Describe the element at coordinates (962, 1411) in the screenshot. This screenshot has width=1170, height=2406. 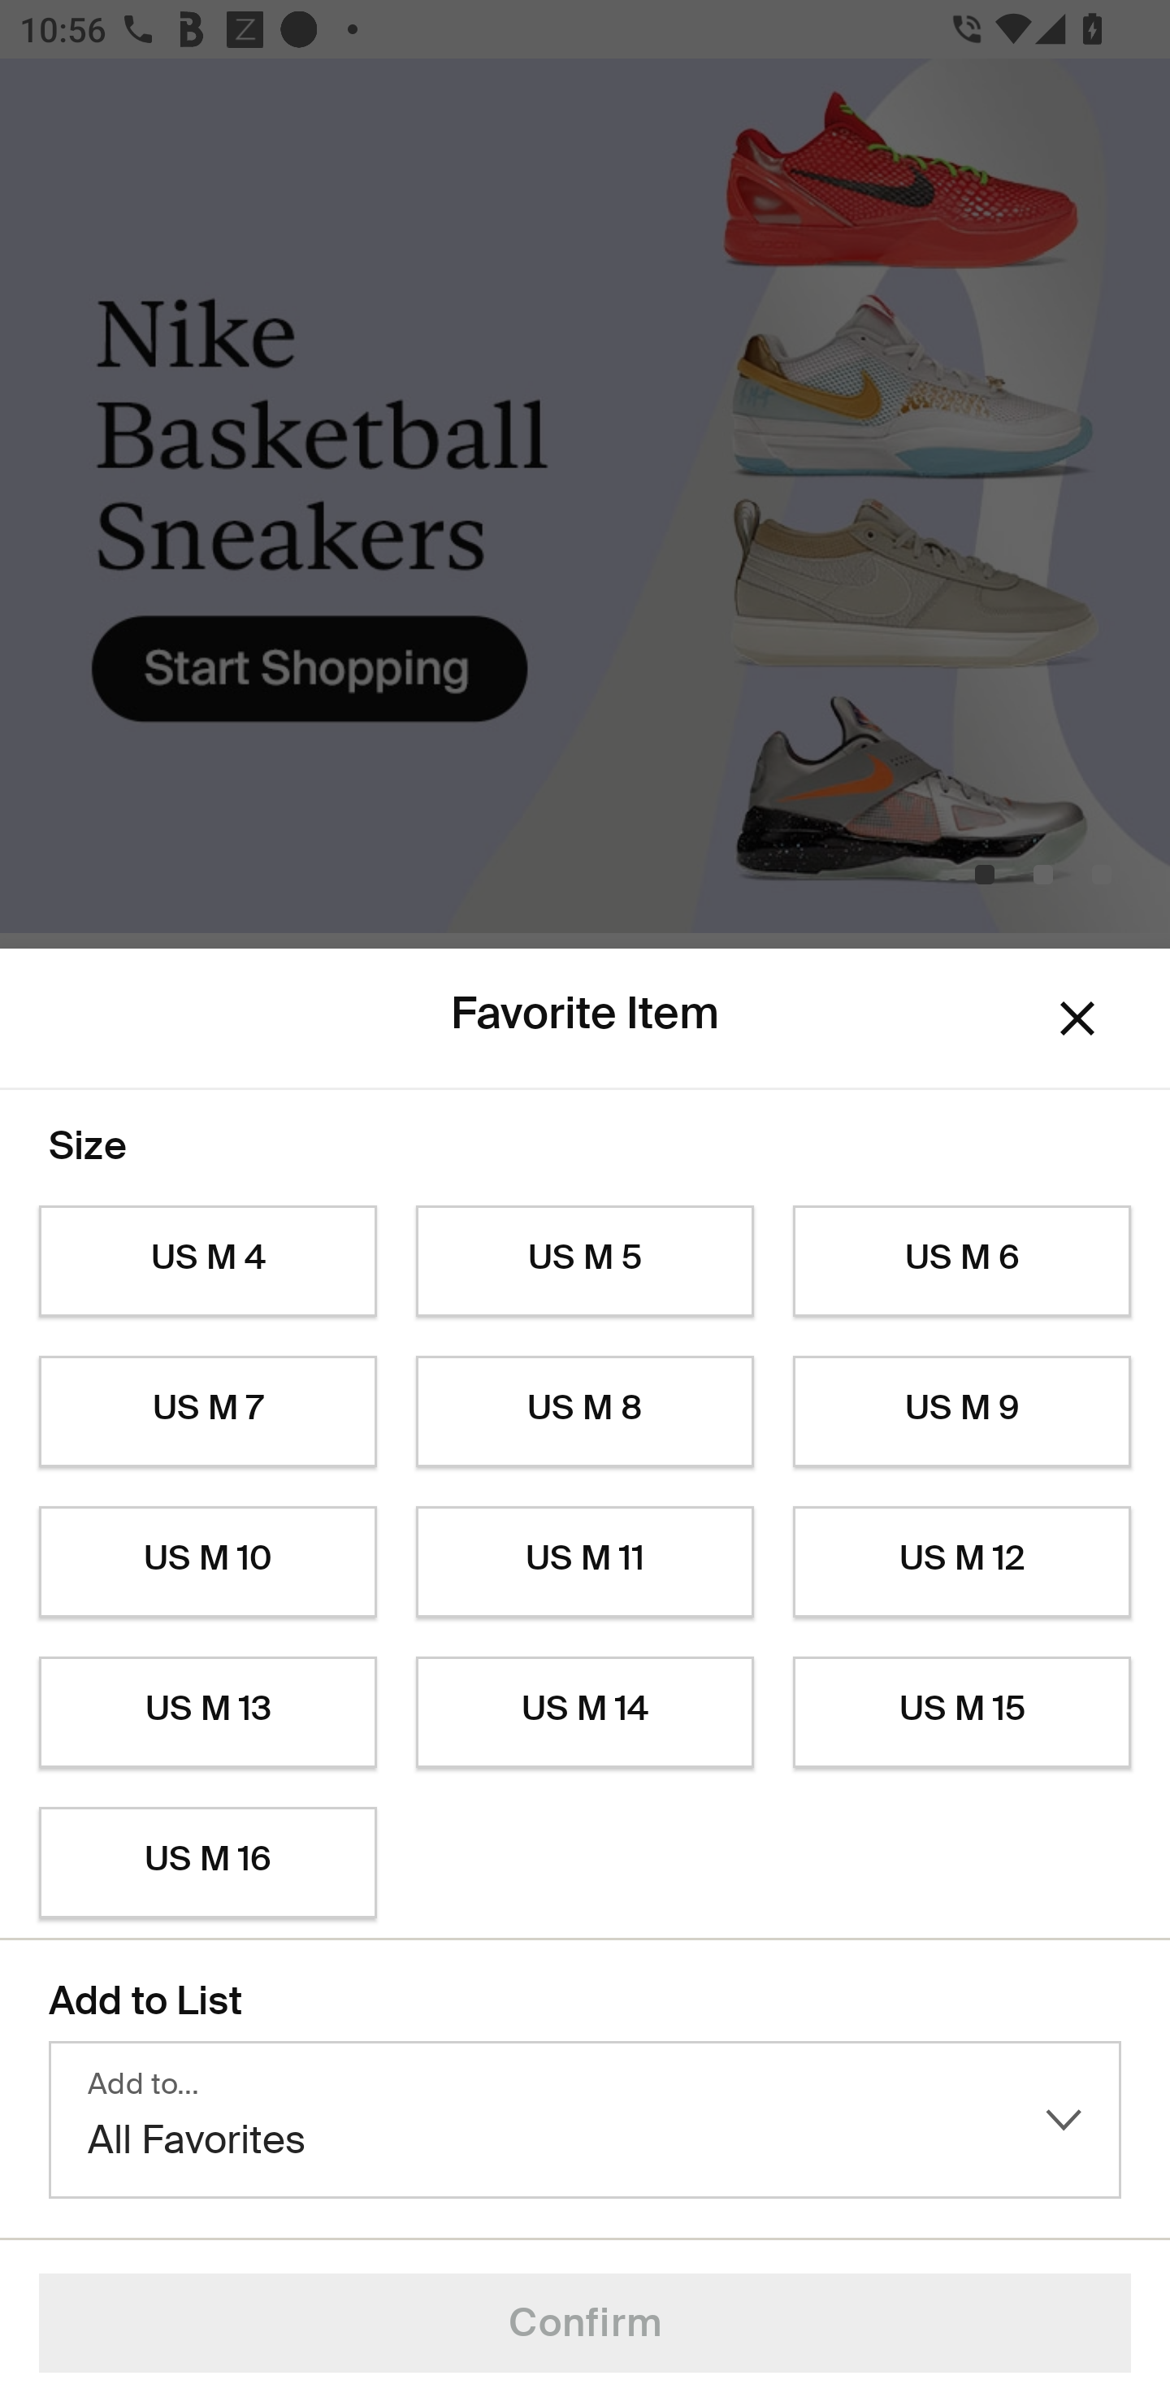
I see `US M 9` at that location.